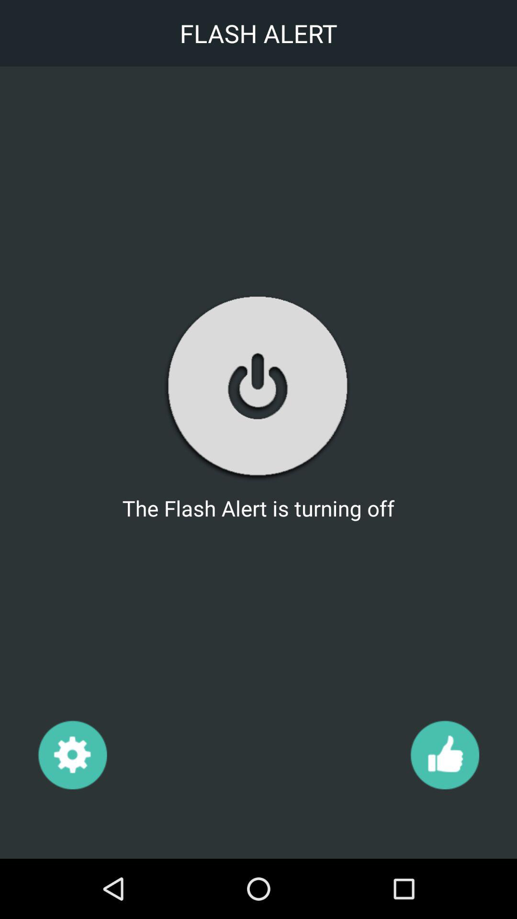  What do you see at coordinates (72, 754) in the screenshot?
I see `select icon below flash alert icon` at bounding box center [72, 754].